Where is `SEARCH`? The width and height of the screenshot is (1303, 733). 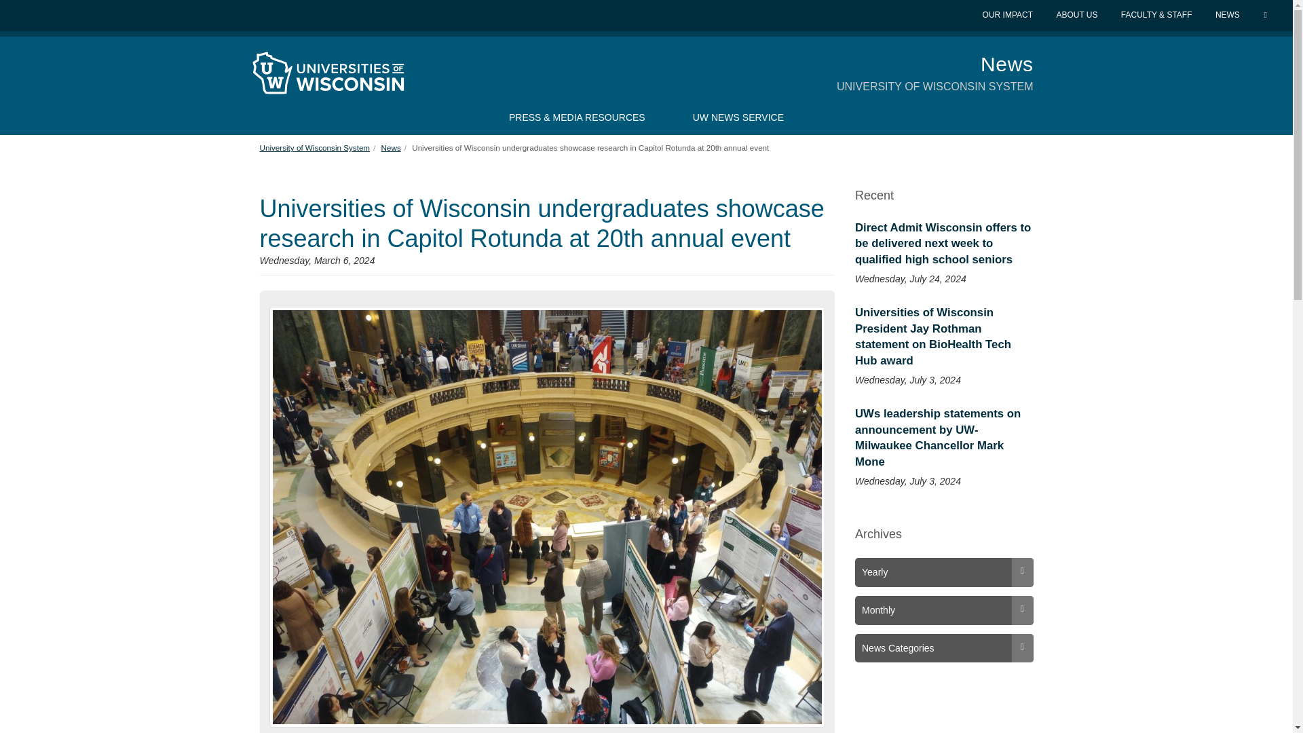
SEARCH is located at coordinates (1266, 15).